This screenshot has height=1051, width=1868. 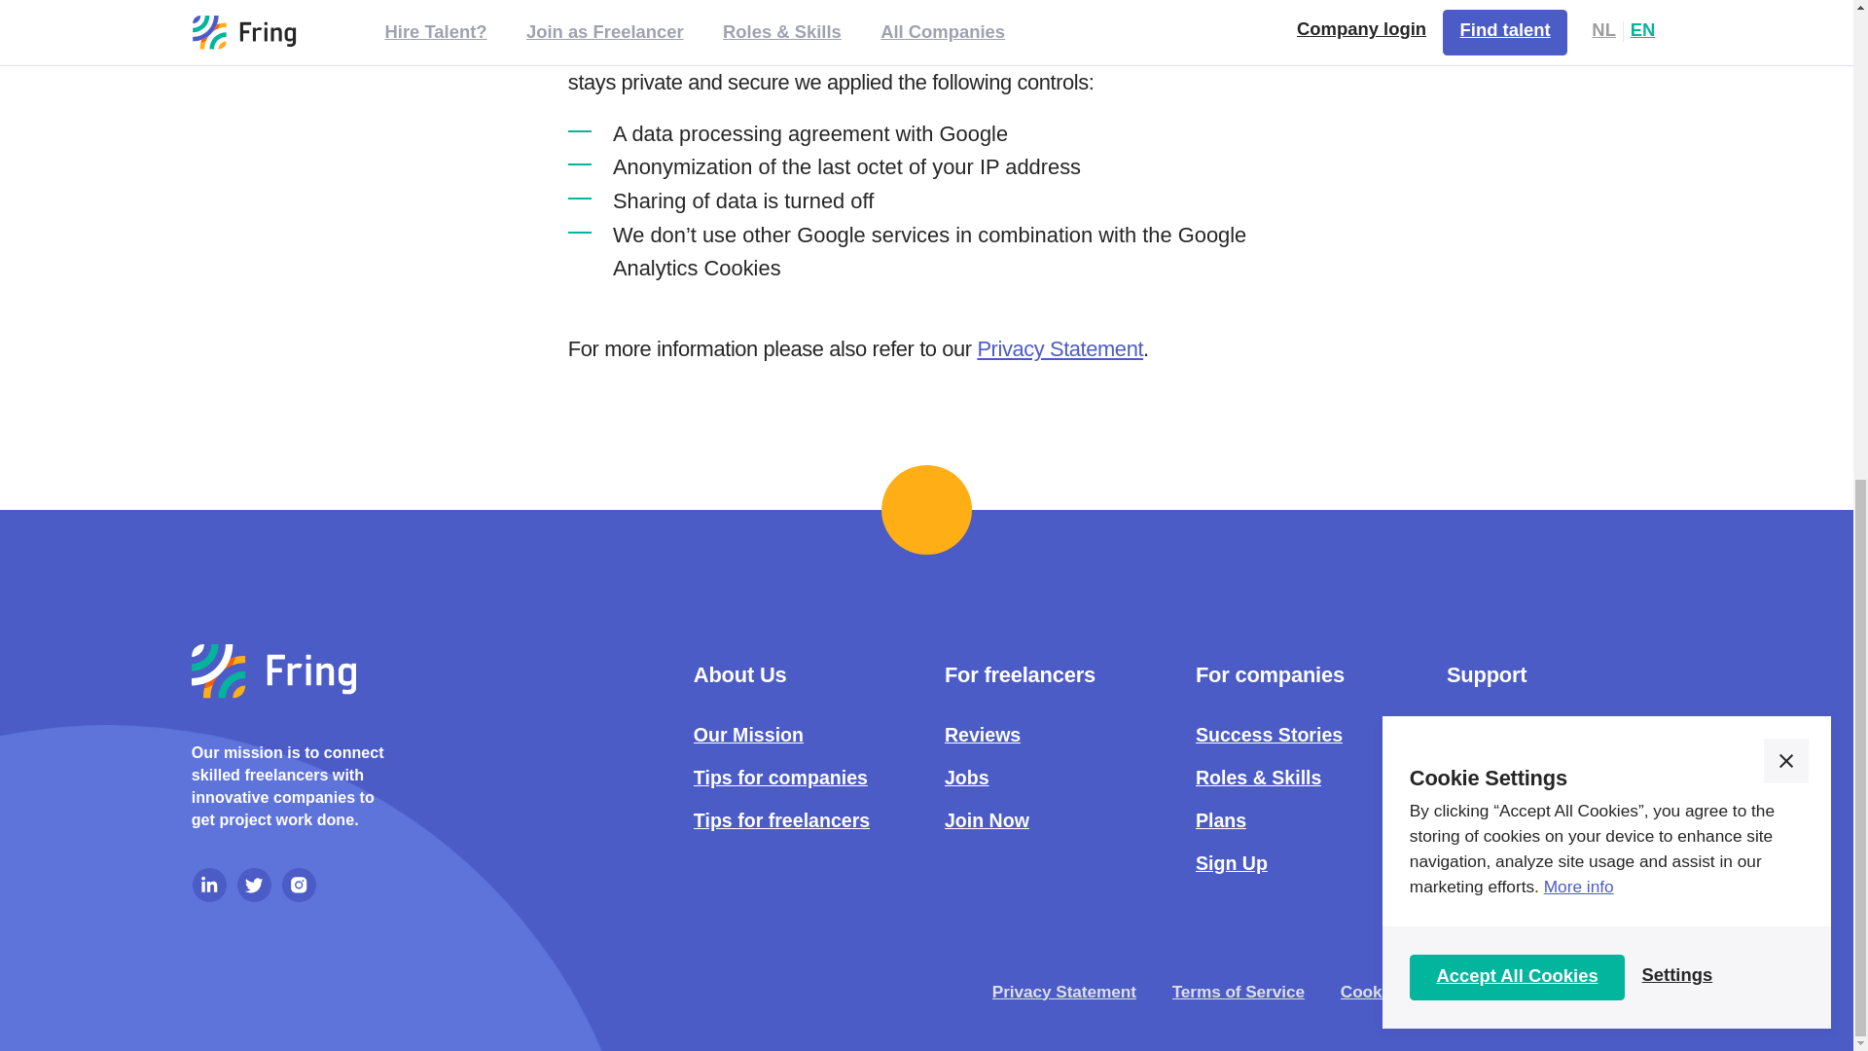 What do you see at coordinates (1238, 993) in the screenshot?
I see `Terms of Service` at bounding box center [1238, 993].